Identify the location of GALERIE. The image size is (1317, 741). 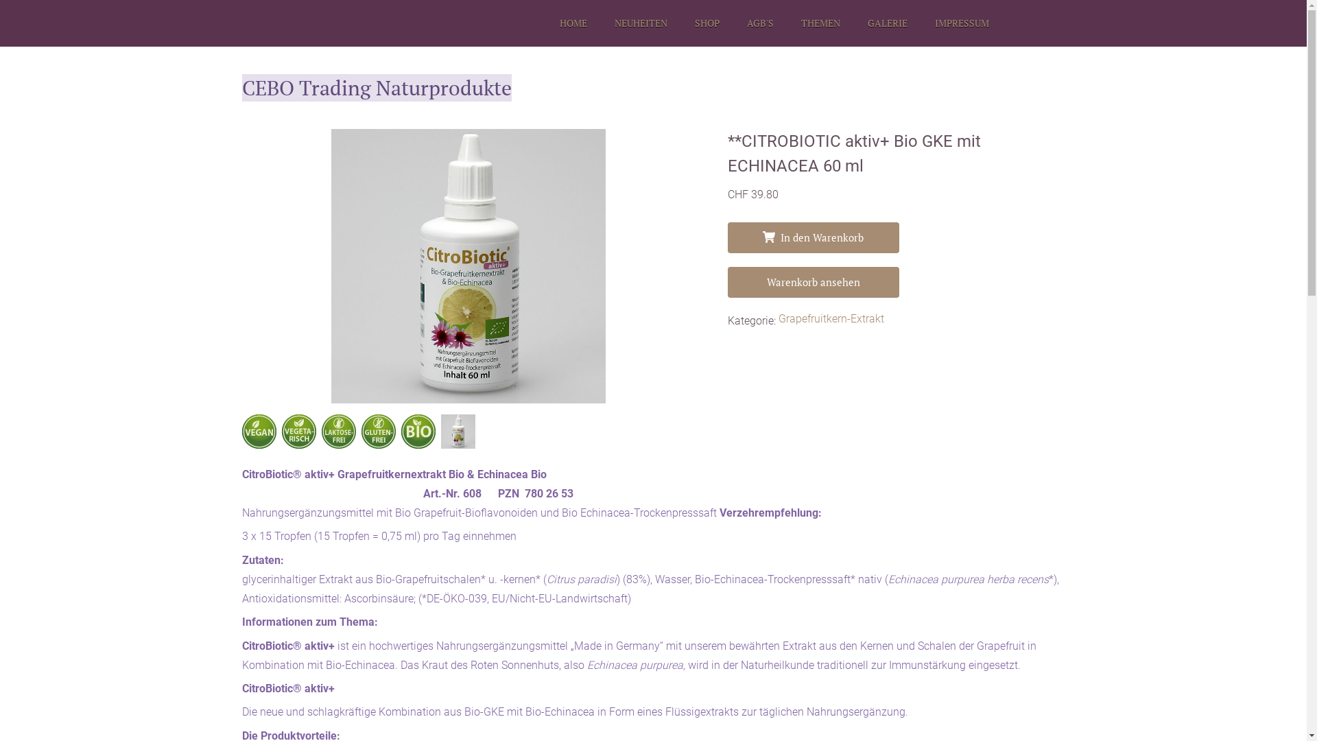
(887, 23).